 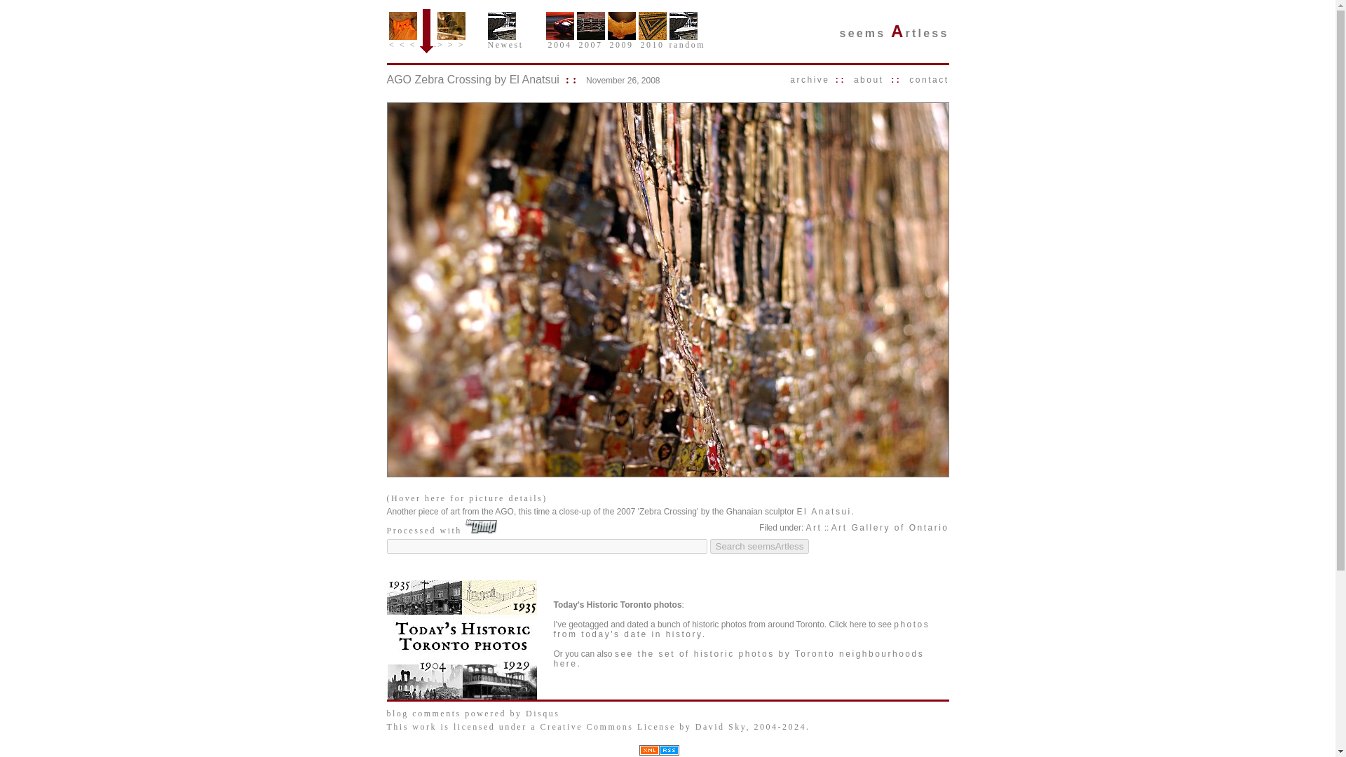 I want to click on Picture from 2009, so click(x=621, y=26).